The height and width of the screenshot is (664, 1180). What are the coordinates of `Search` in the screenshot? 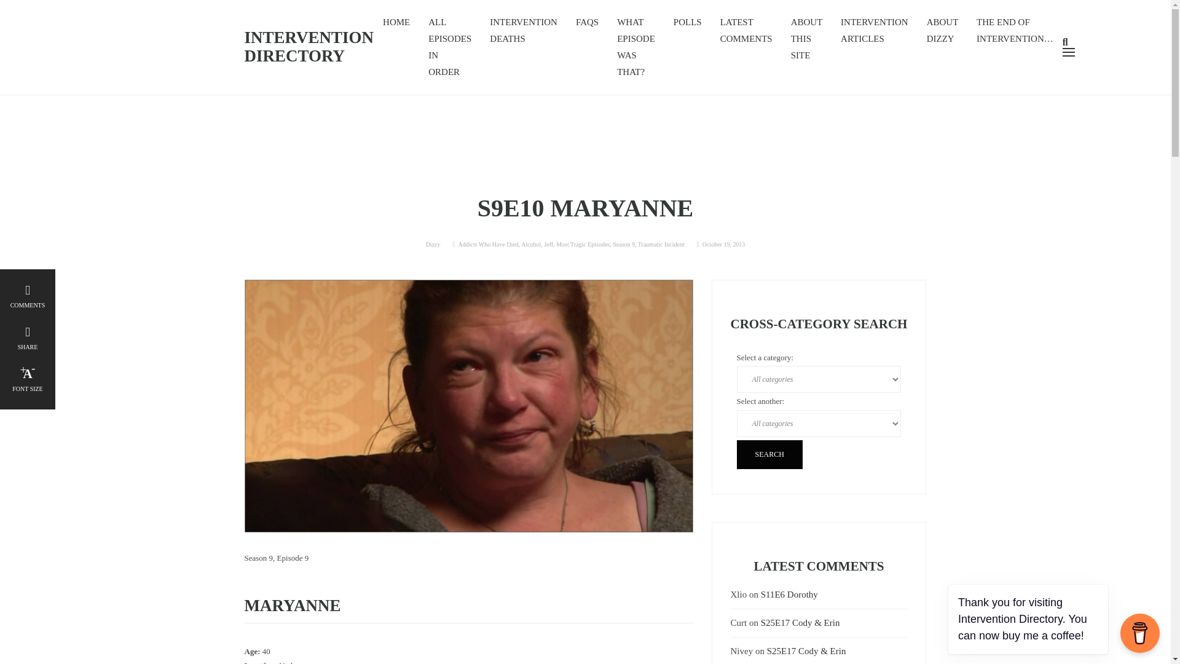 It's located at (769, 454).